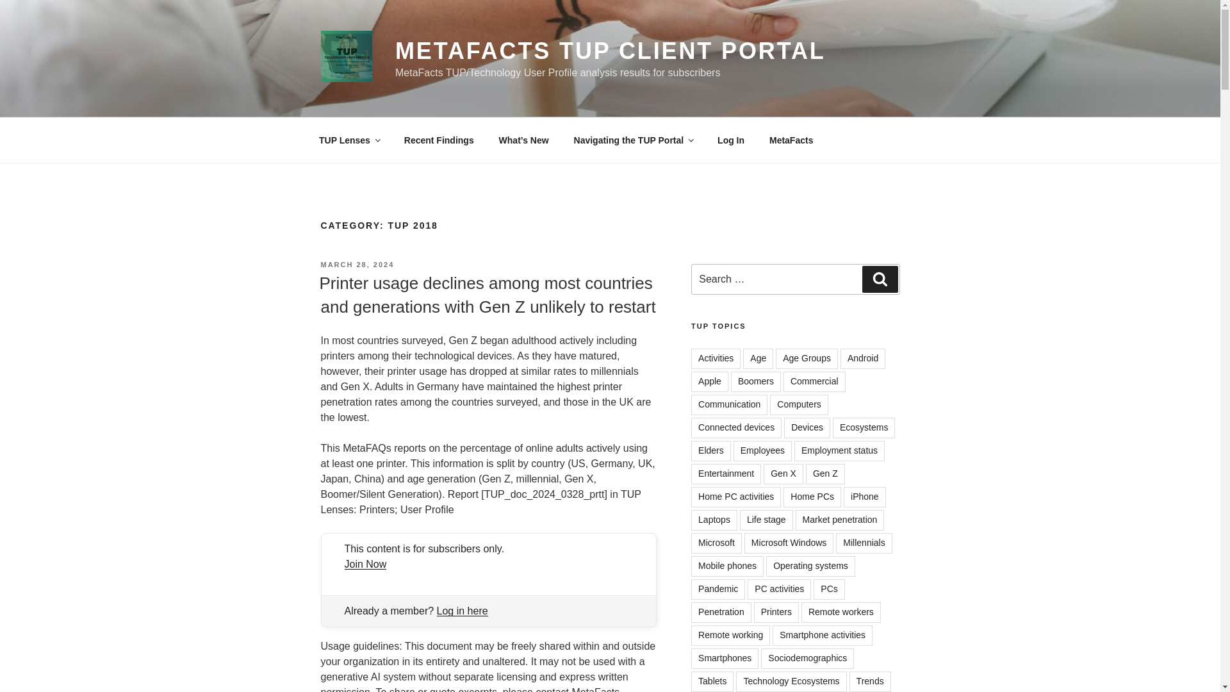  Describe the element at coordinates (731, 140) in the screenshot. I see `Log In` at that location.